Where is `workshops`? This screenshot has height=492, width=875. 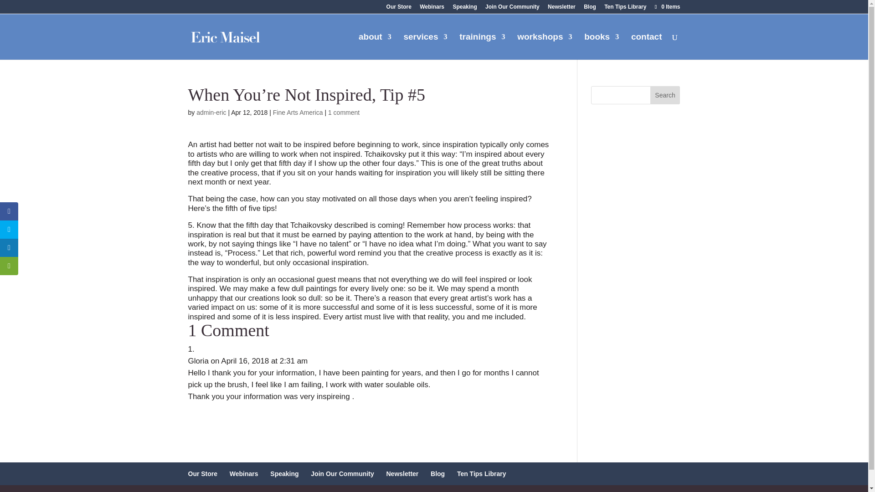 workshops is located at coordinates (544, 46).